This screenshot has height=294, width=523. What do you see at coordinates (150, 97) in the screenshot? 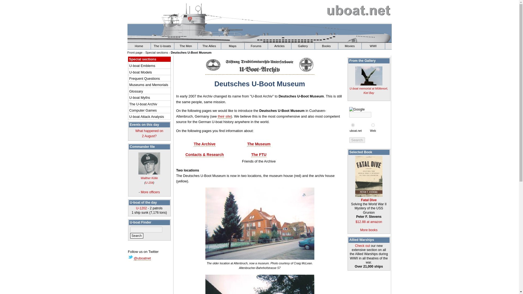
I see `U-boat Myths` at bounding box center [150, 97].